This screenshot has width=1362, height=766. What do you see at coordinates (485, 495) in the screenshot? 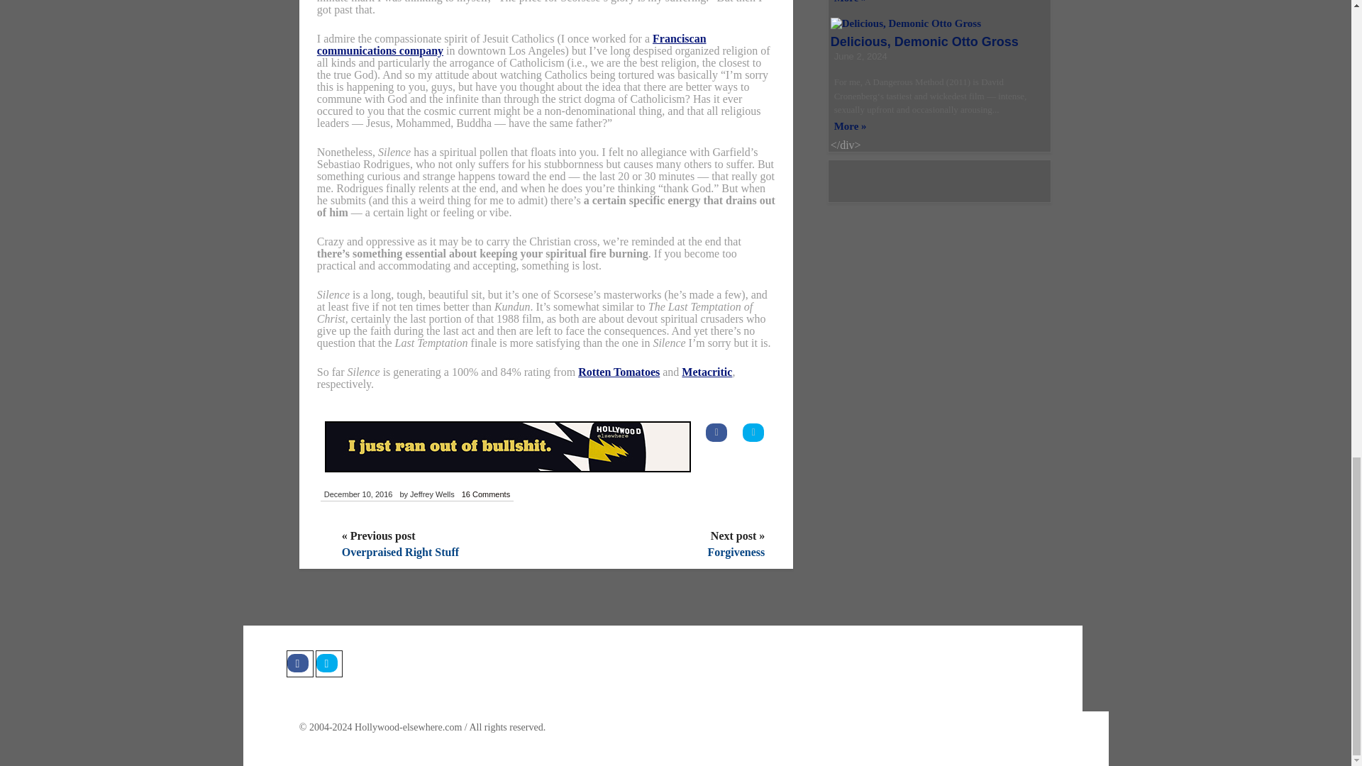
I see `16 Comments` at bounding box center [485, 495].